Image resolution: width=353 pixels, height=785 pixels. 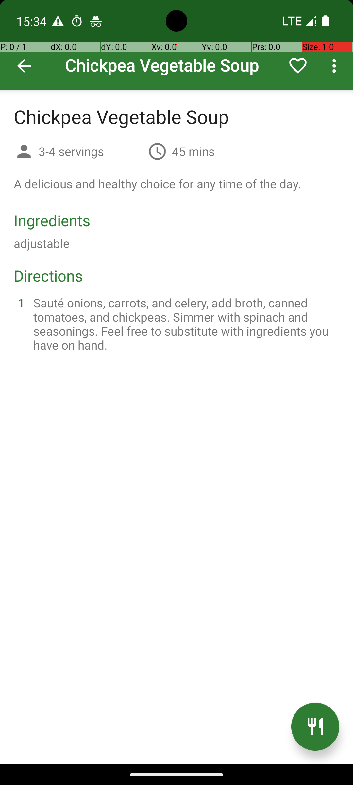 I want to click on Chickpea Vegetable Soup, so click(x=176, y=45).